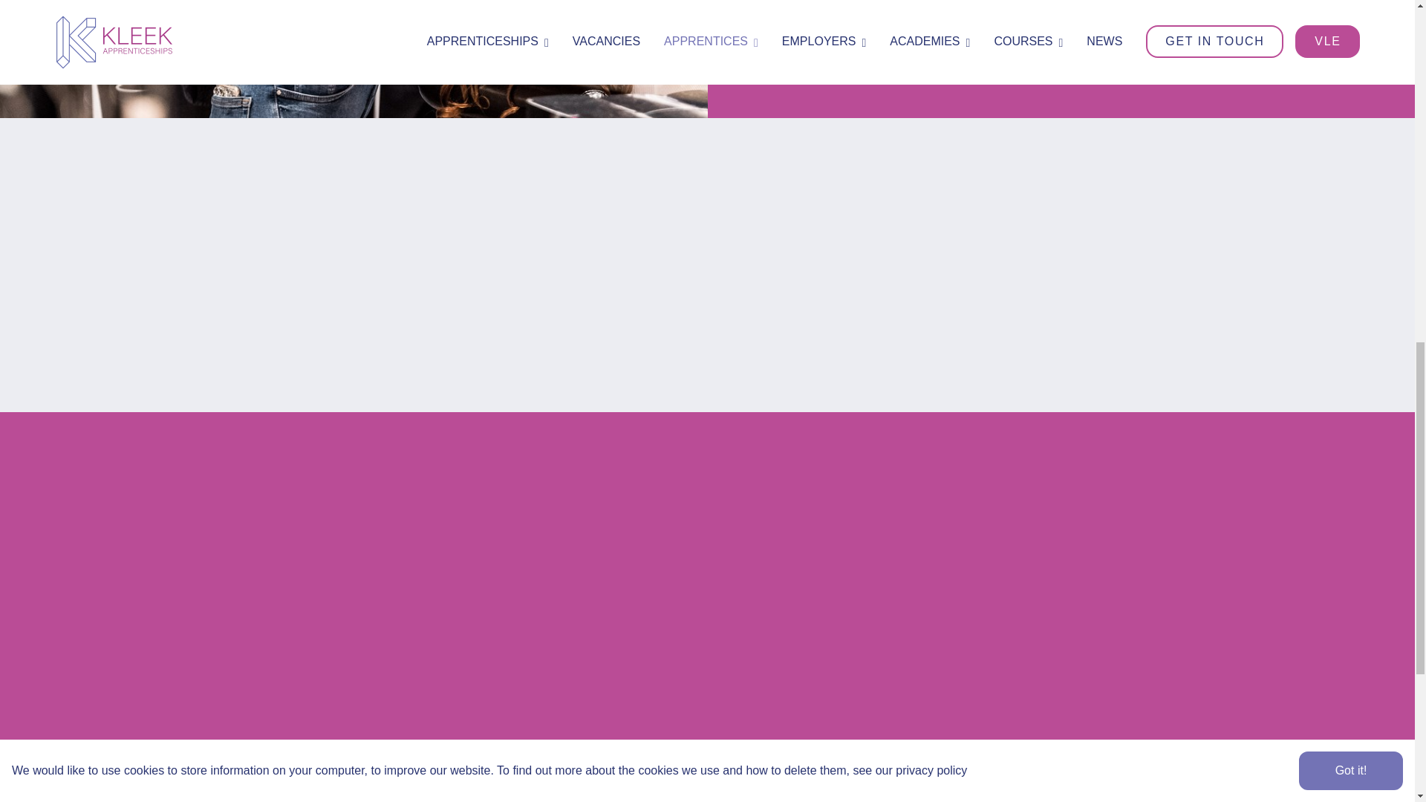 This screenshot has height=802, width=1426. Describe the element at coordinates (1047, 52) in the screenshot. I see `National Minimum Wage Information` at that location.